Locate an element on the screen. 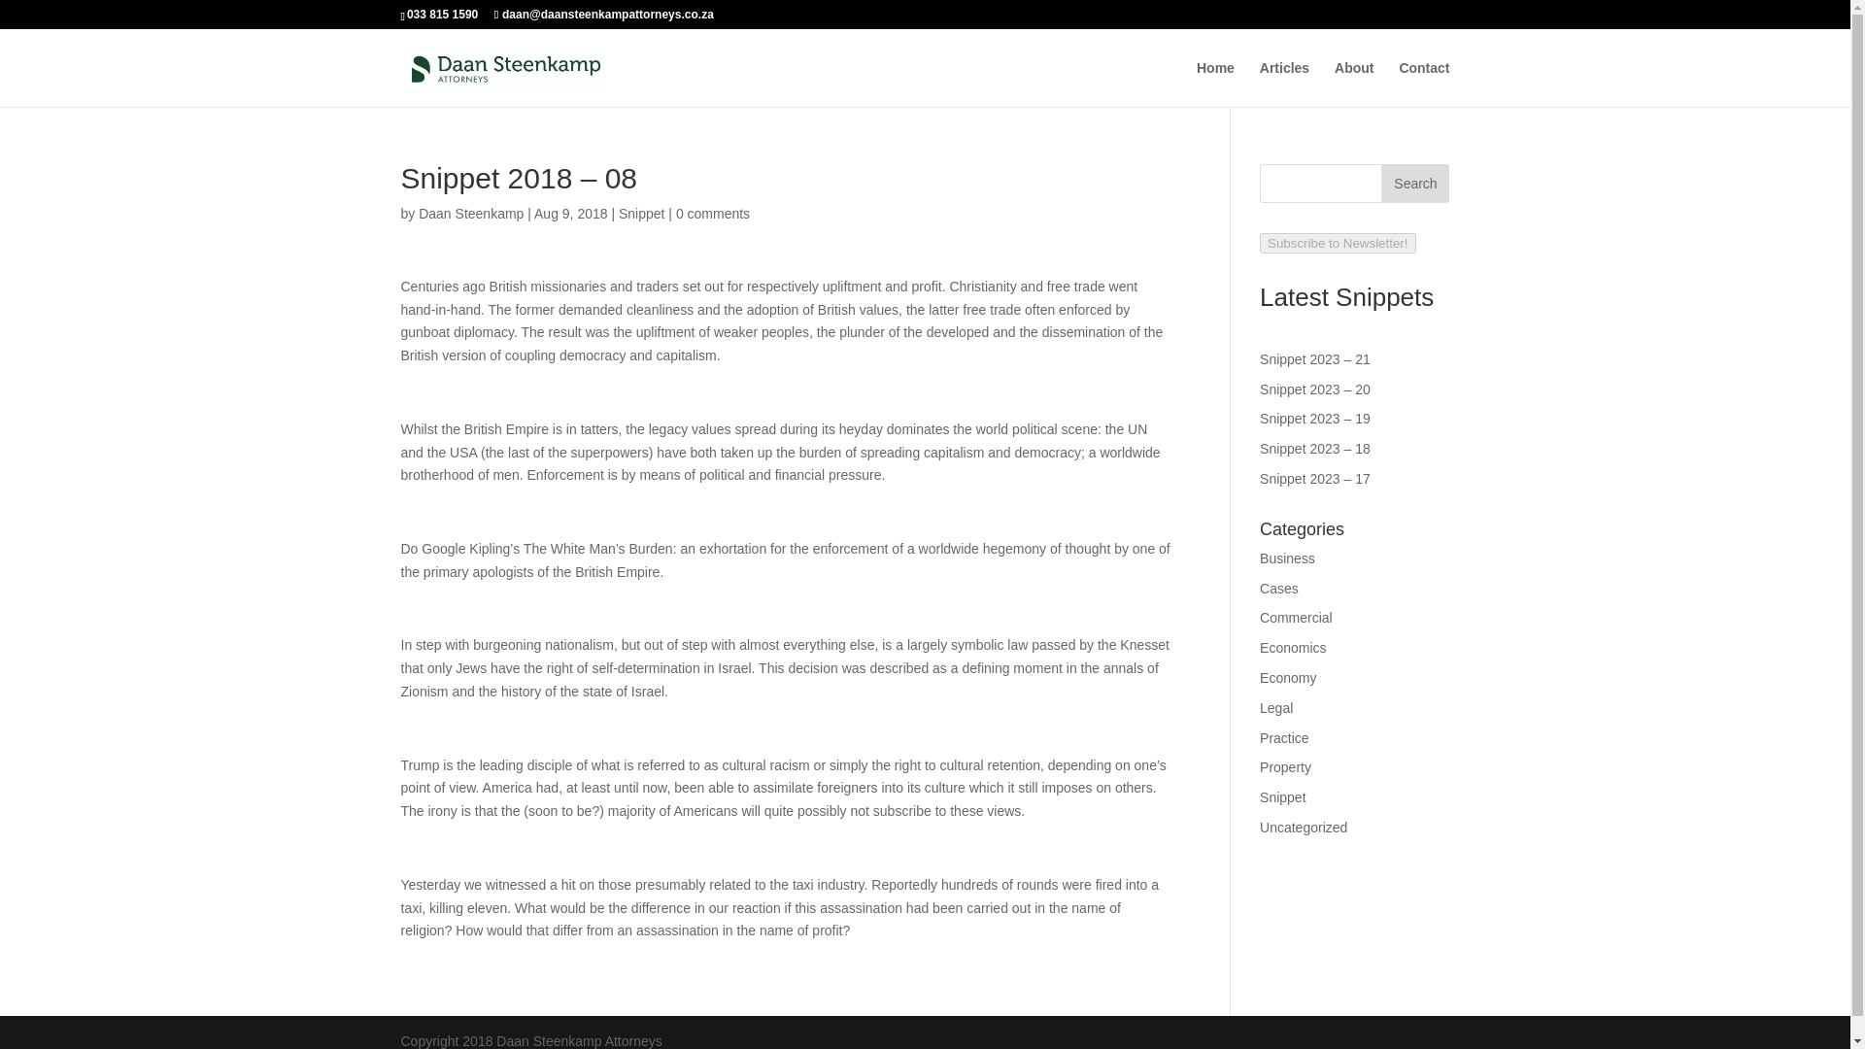  Articles is located at coordinates (1284, 84).